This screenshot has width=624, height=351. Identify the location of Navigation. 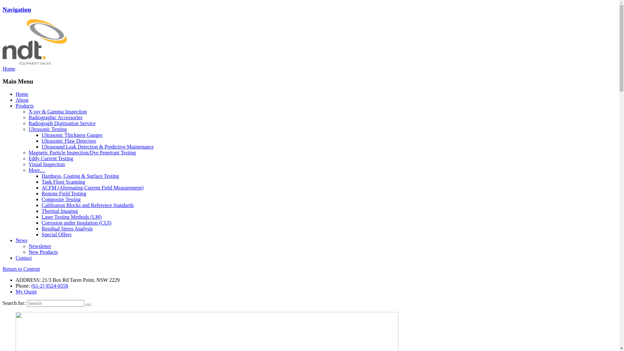
(17, 10).